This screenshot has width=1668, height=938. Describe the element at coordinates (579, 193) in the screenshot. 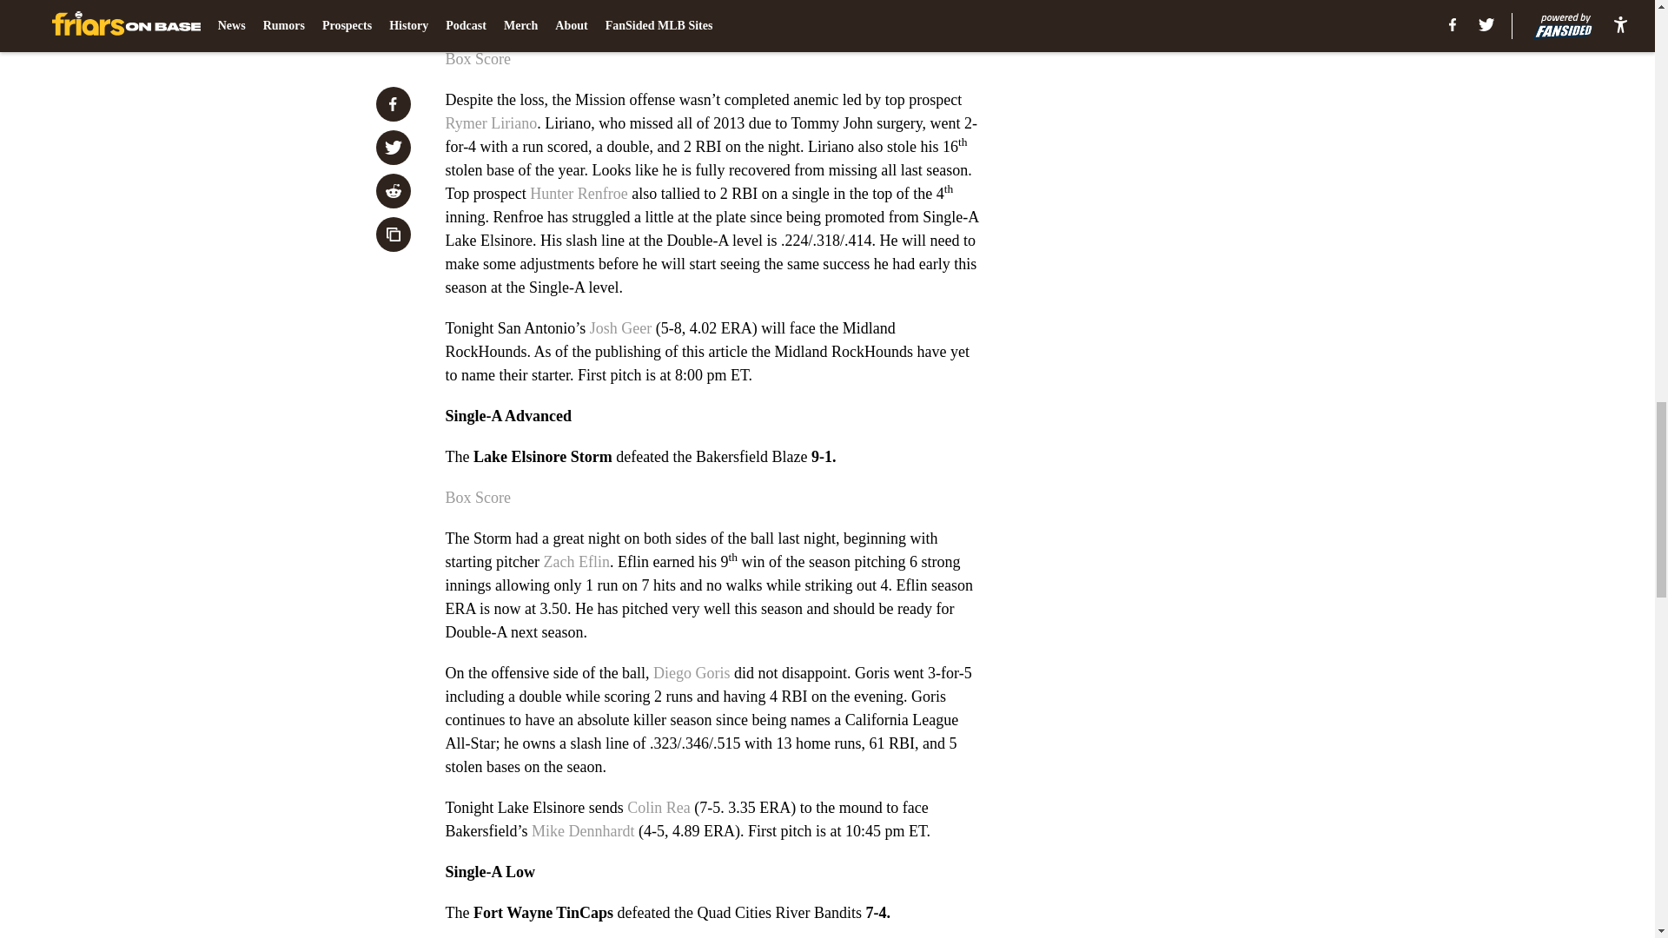

I see `Hunter Renfroe` at that location.